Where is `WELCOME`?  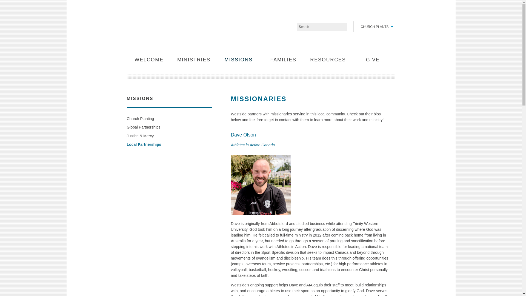
WELCOME is located at coordinates (149, 60).